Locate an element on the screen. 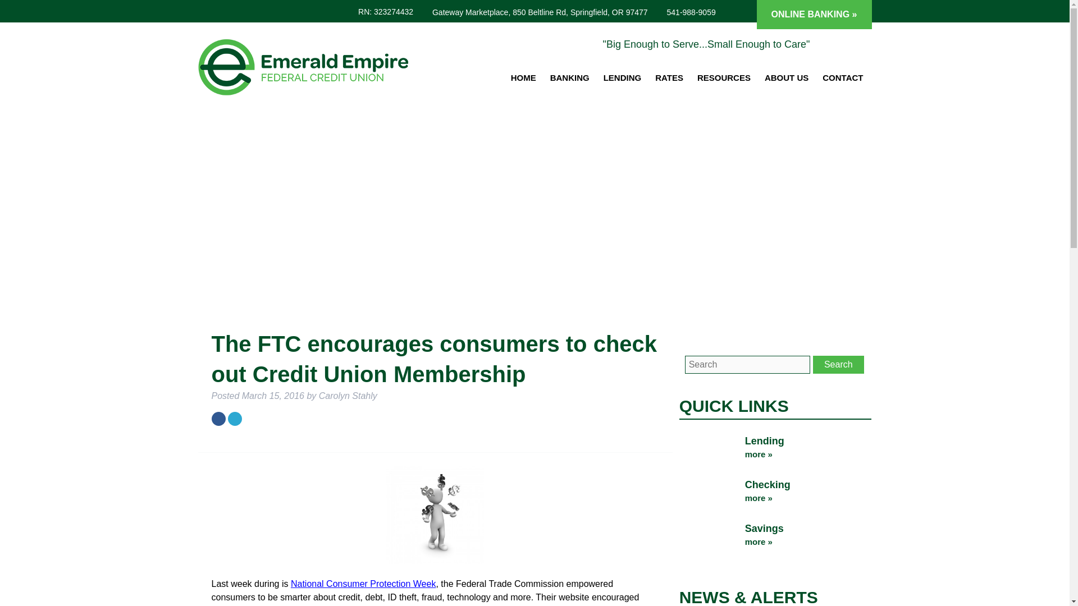 Image resolution: width=1078 pixels, height=606 pixels. LENDING is located at coordinates (624, 78).